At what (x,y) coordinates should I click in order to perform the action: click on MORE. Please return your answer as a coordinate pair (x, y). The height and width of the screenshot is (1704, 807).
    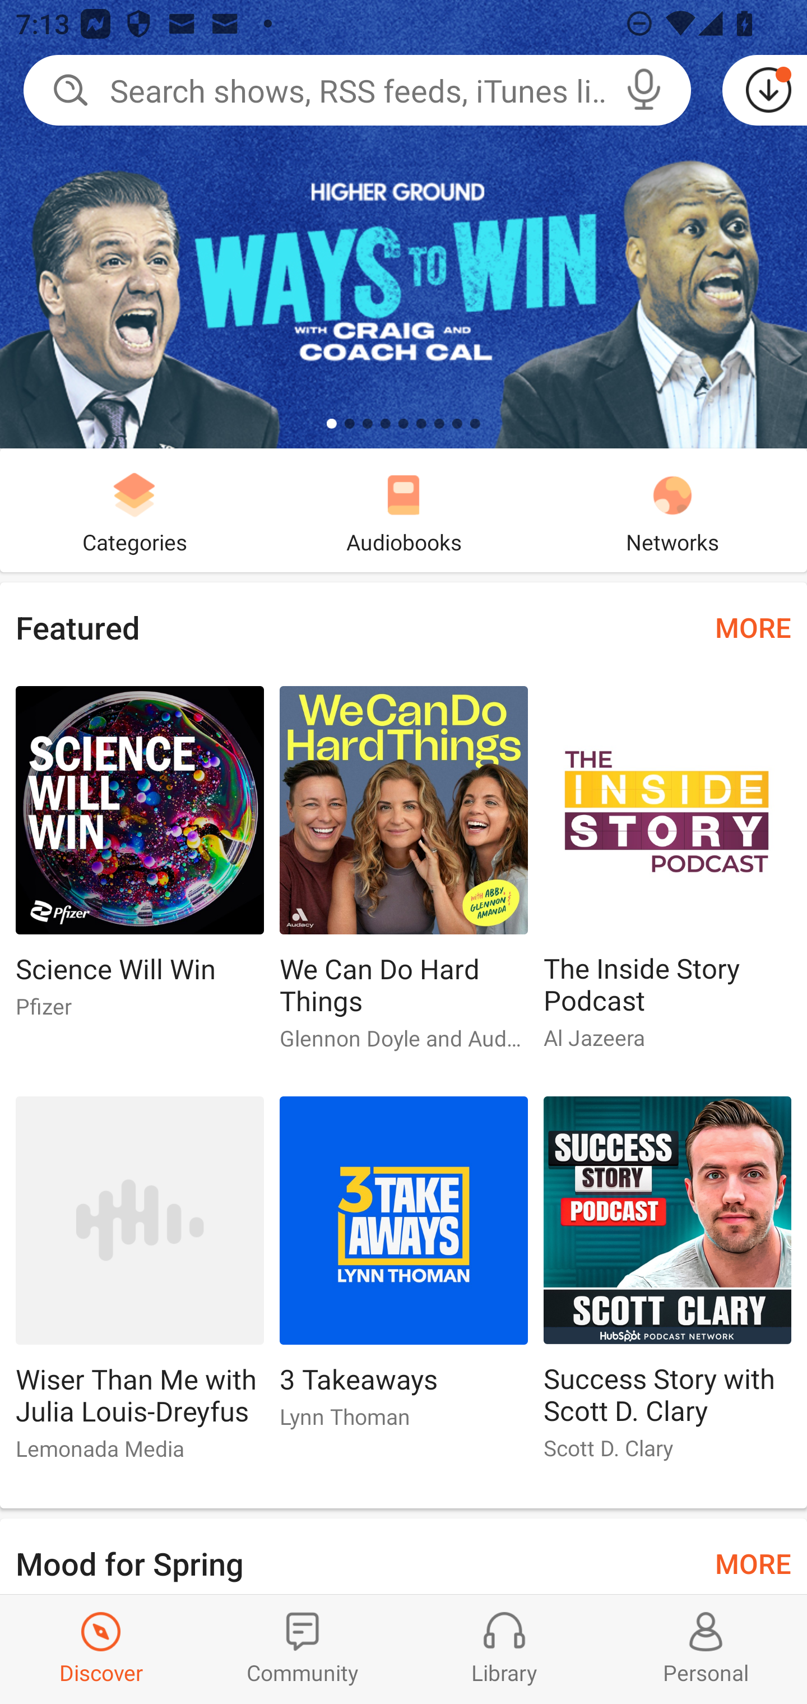
    Looking at the image, I should click on (753, 1562).